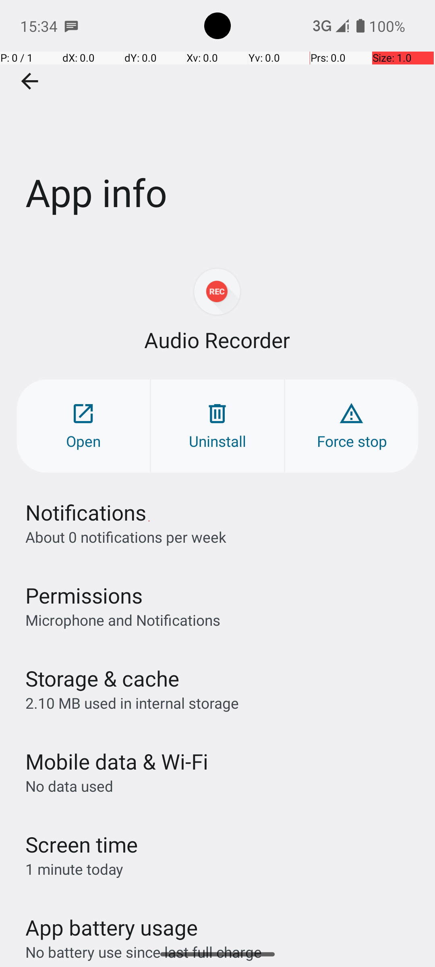  I want to click on Permissions, so click(84, 596).